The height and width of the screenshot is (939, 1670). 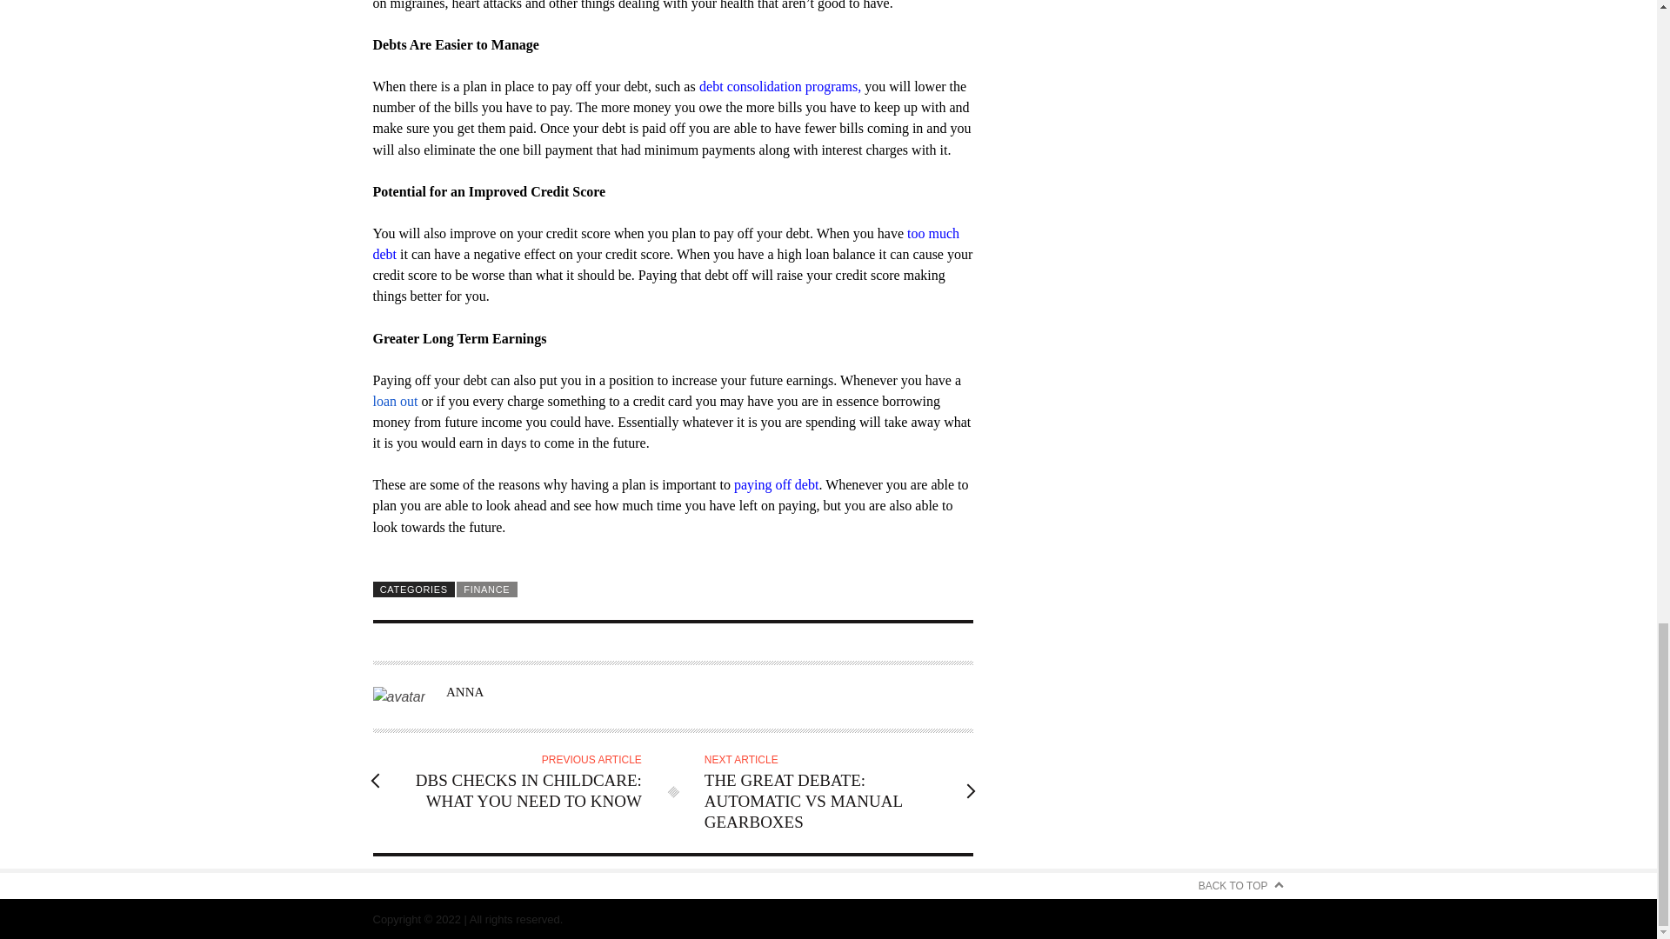 I want to click on loan out, so click(x=395, y=400).